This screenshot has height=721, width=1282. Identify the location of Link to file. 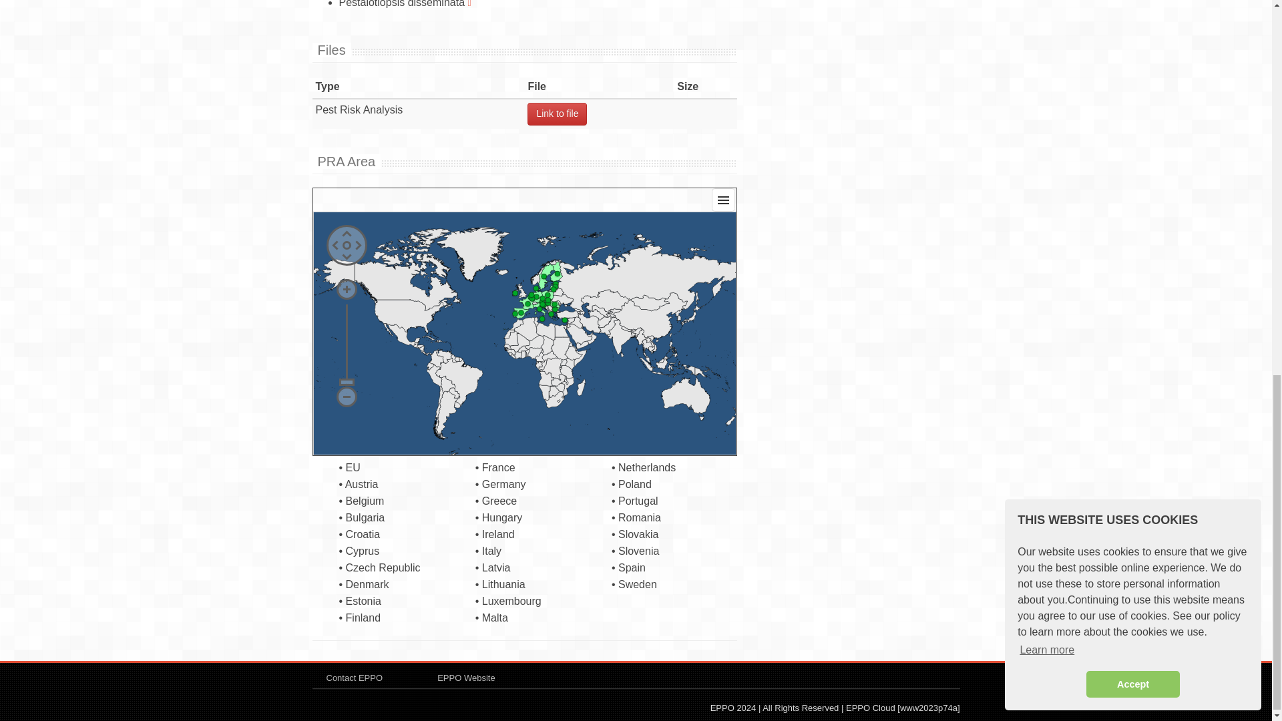
(557, 113).